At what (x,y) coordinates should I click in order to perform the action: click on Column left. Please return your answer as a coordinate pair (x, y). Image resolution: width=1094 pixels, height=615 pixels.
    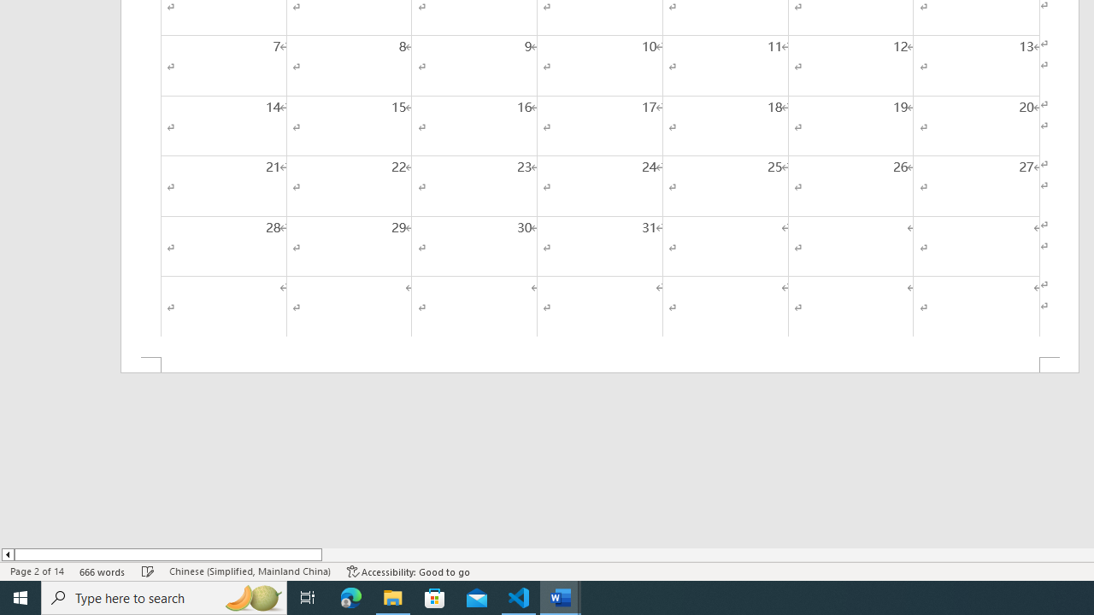
    Looking at the image, I should click on (7, 554).